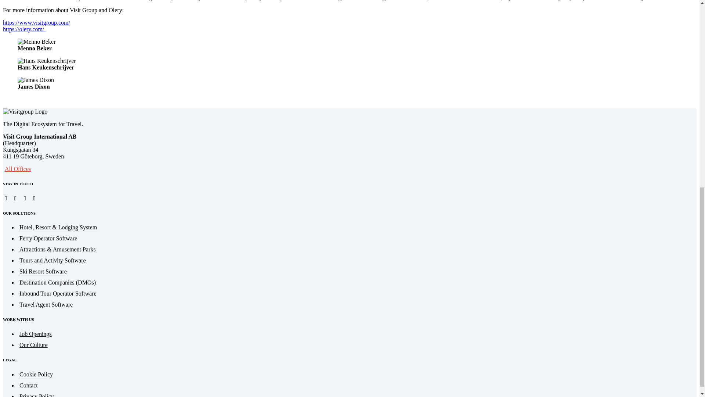 The height and width of the screenshot is (397, 705). I want to click on All Offices, so click(18, 169).